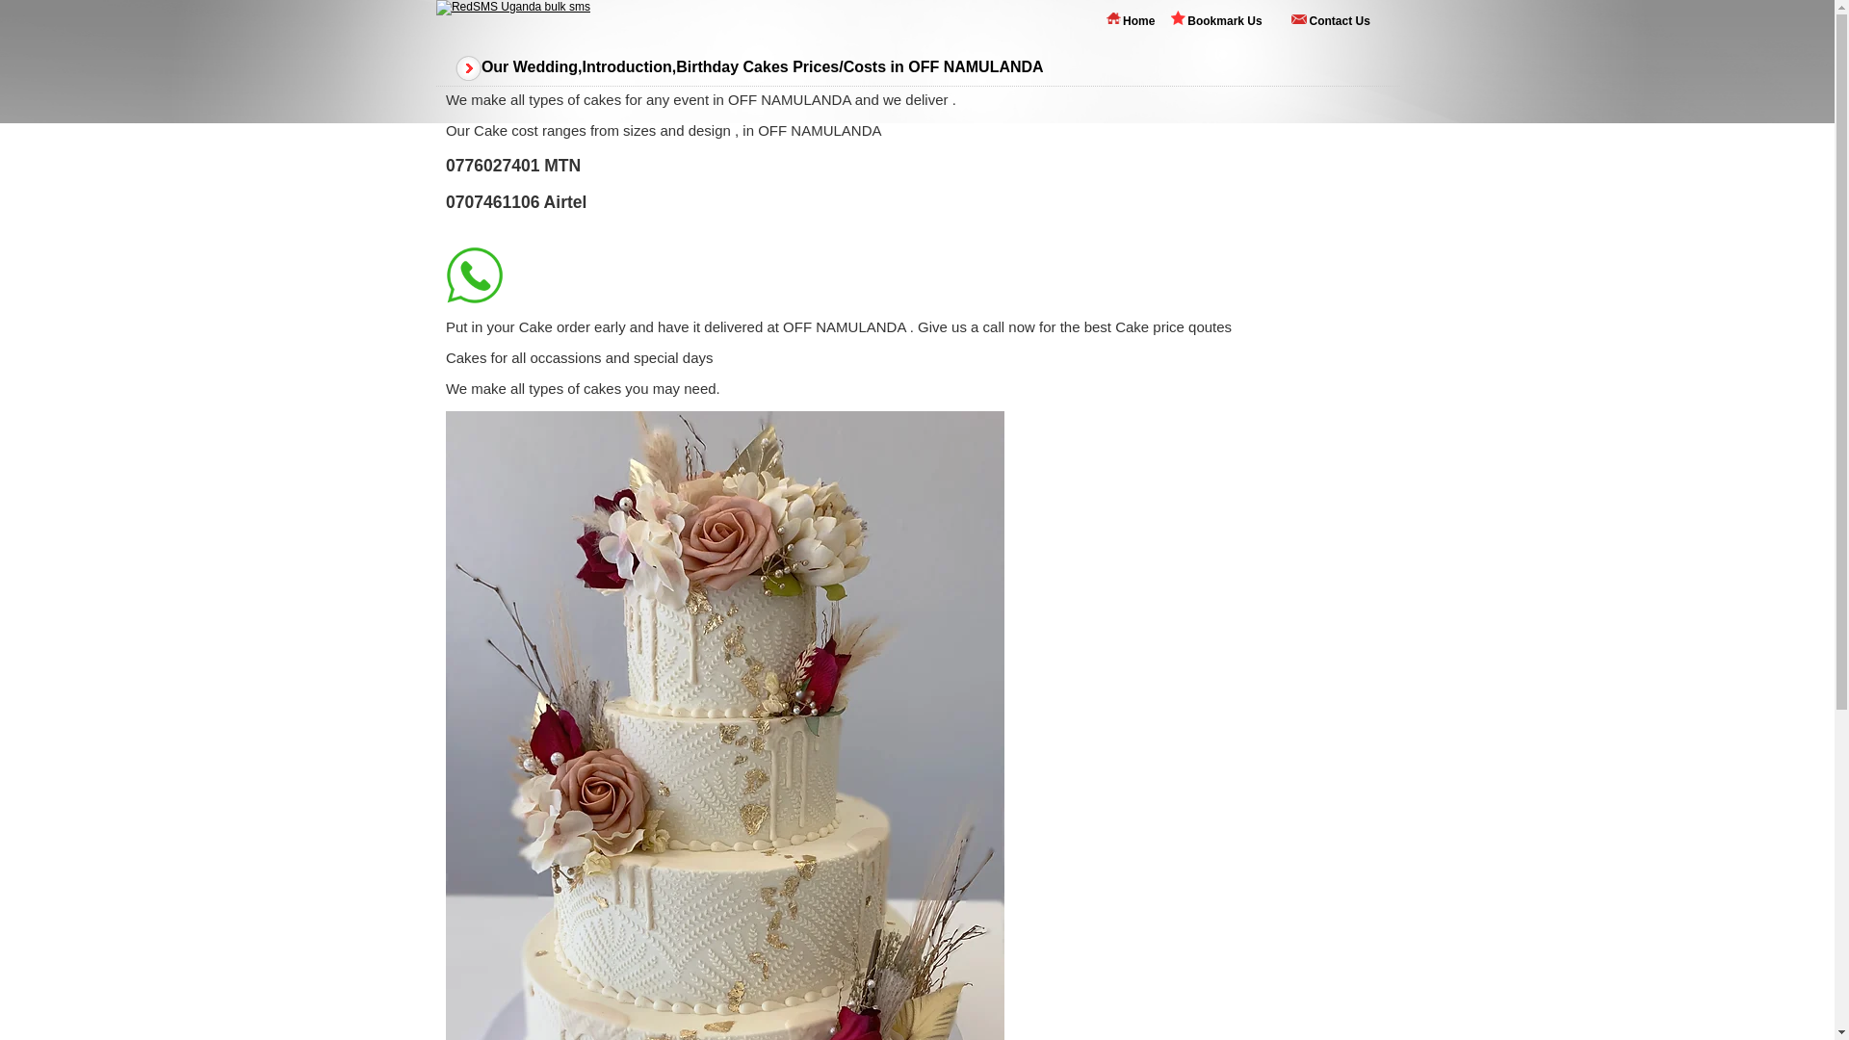  What do you see at coordinates (1138, 20) in the screenshot?
I see `Home` at bounding box center [1138, 20].